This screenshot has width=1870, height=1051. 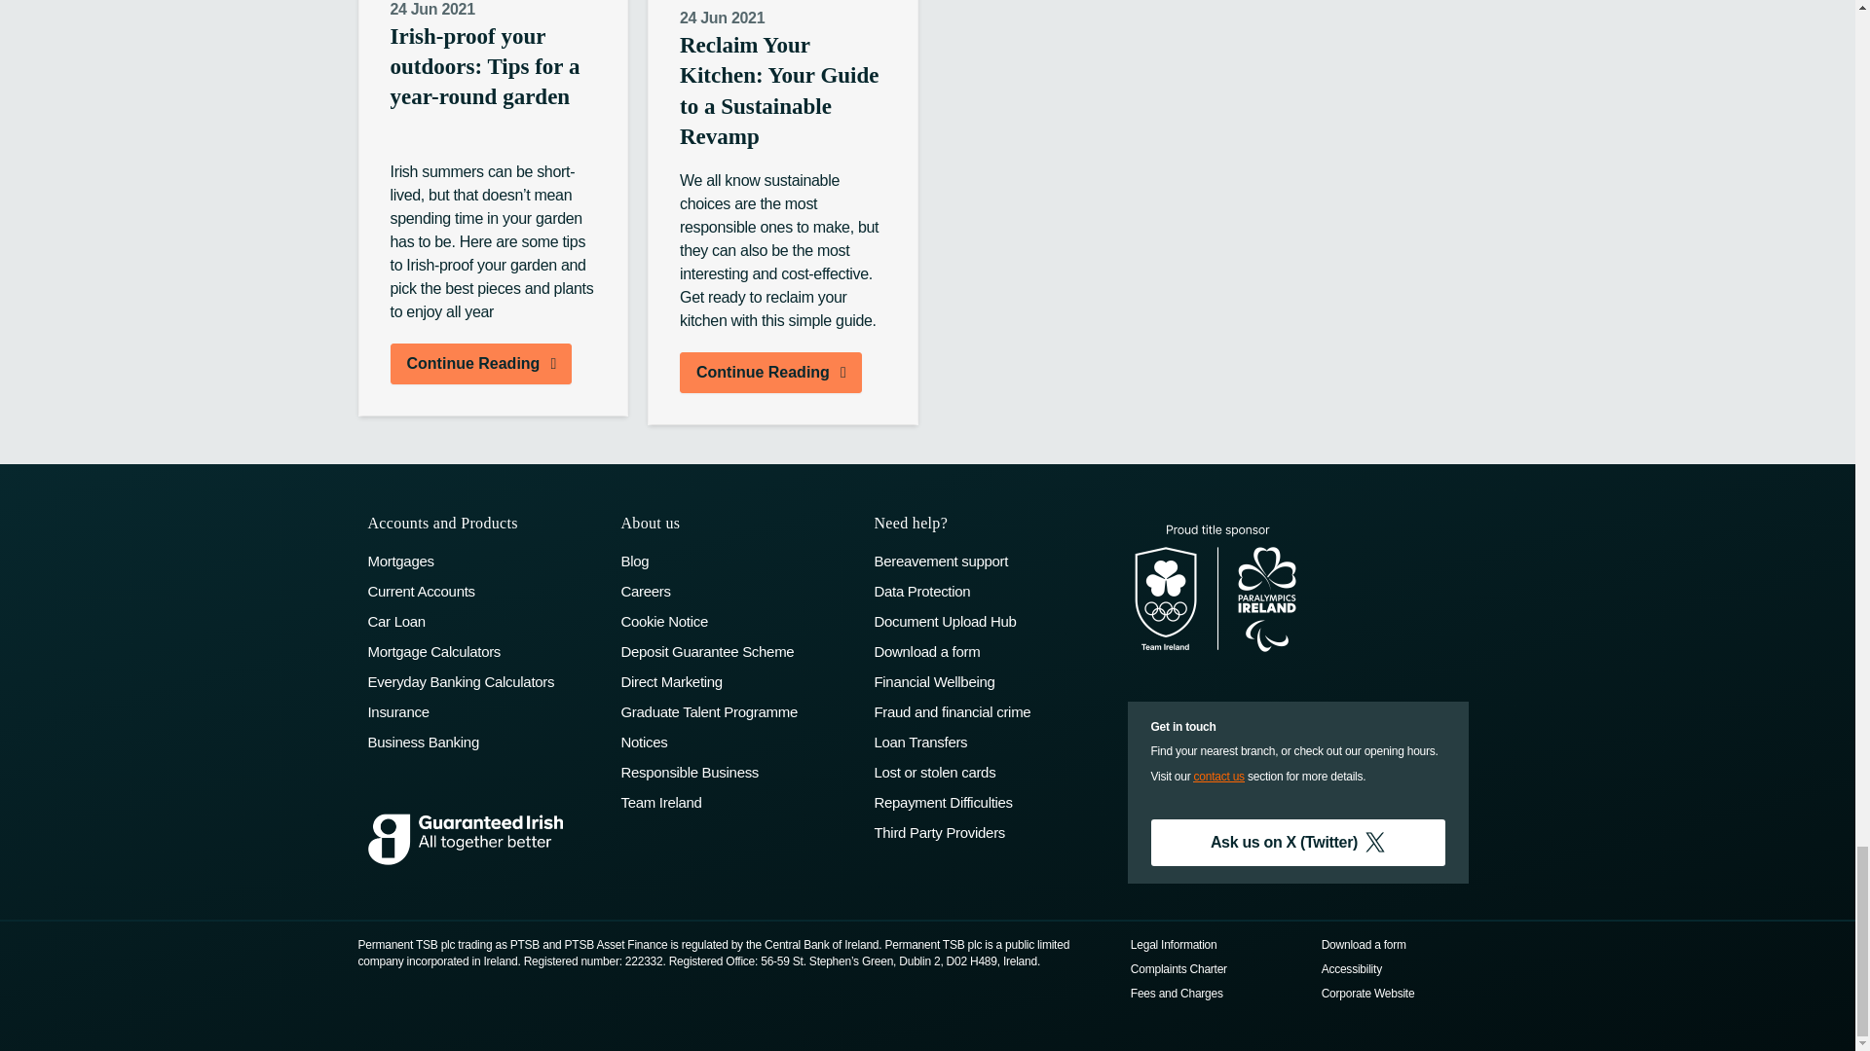 What do you see at coordinates (485, 681) in the screenshot?
I see `Everyday Banking Calculators` at bounding box center [485, 681].